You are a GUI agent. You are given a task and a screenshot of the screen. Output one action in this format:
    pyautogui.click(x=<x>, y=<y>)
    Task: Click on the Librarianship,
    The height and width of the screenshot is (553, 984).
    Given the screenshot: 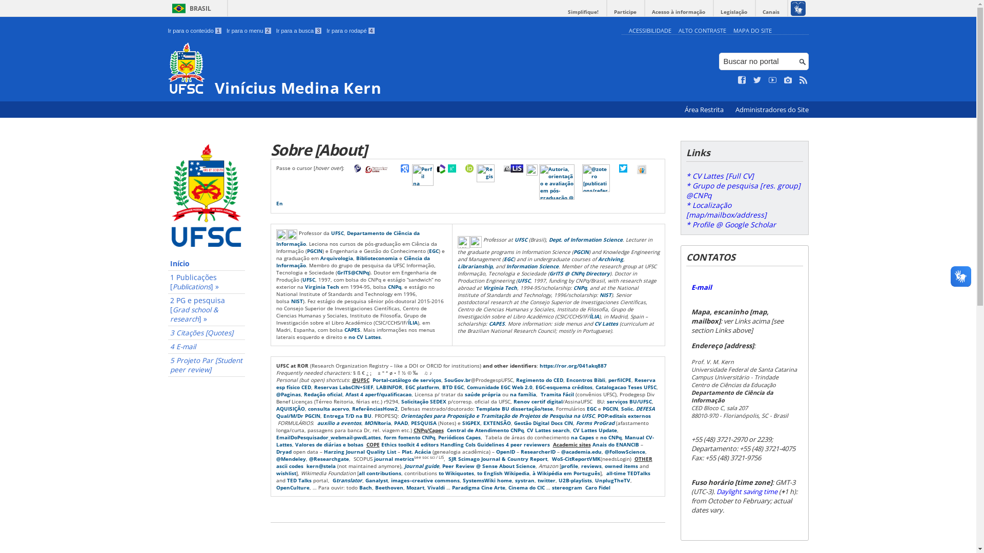 What is the action you would take?
    pyautogui.click(x=476, y=266)
    